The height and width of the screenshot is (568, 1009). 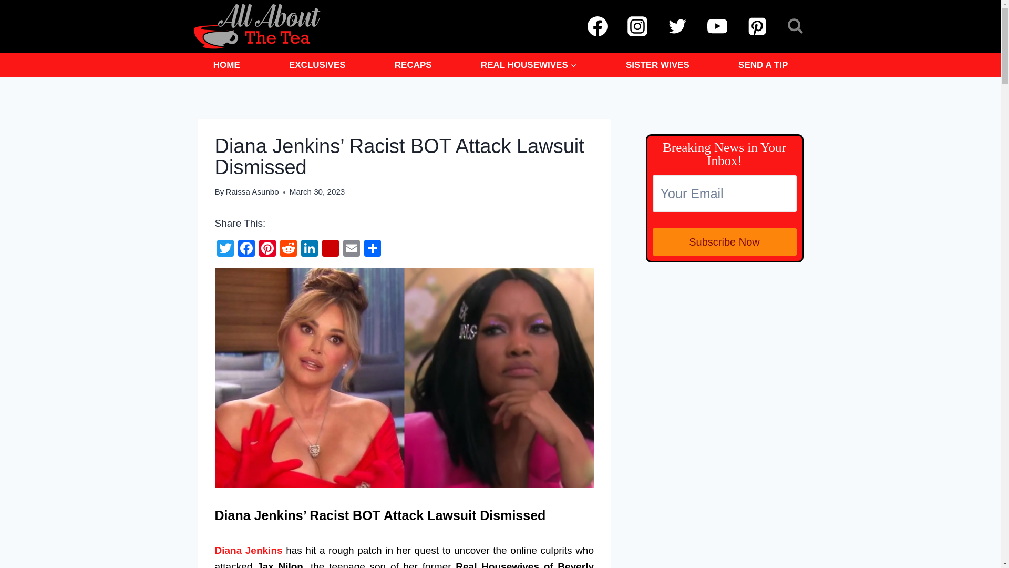 I want to click on Reddit, so click(x=288, y=249).